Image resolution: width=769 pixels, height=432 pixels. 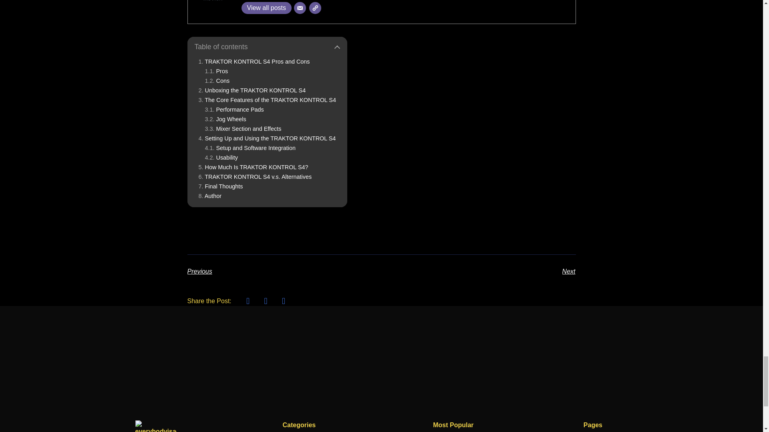 I want to click on Author, so click(x=210, y=196).